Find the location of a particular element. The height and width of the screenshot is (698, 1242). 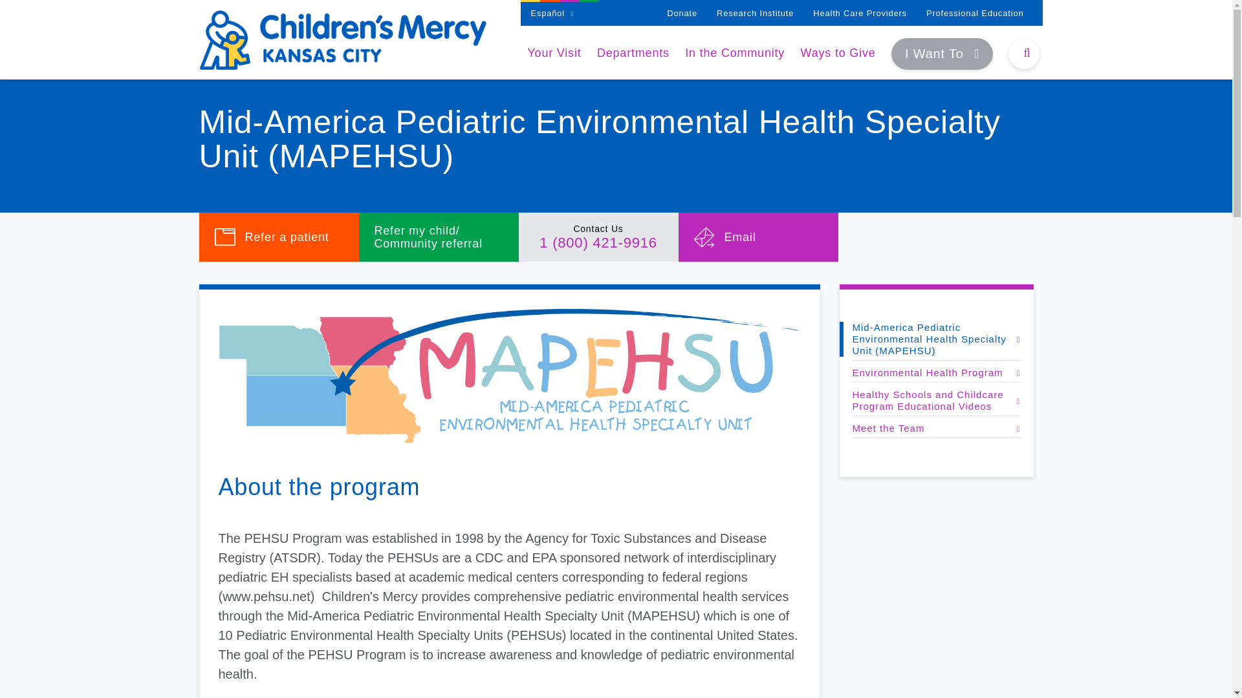

Information for prospective fellows, residents and others is located at coordinates (975, 13).